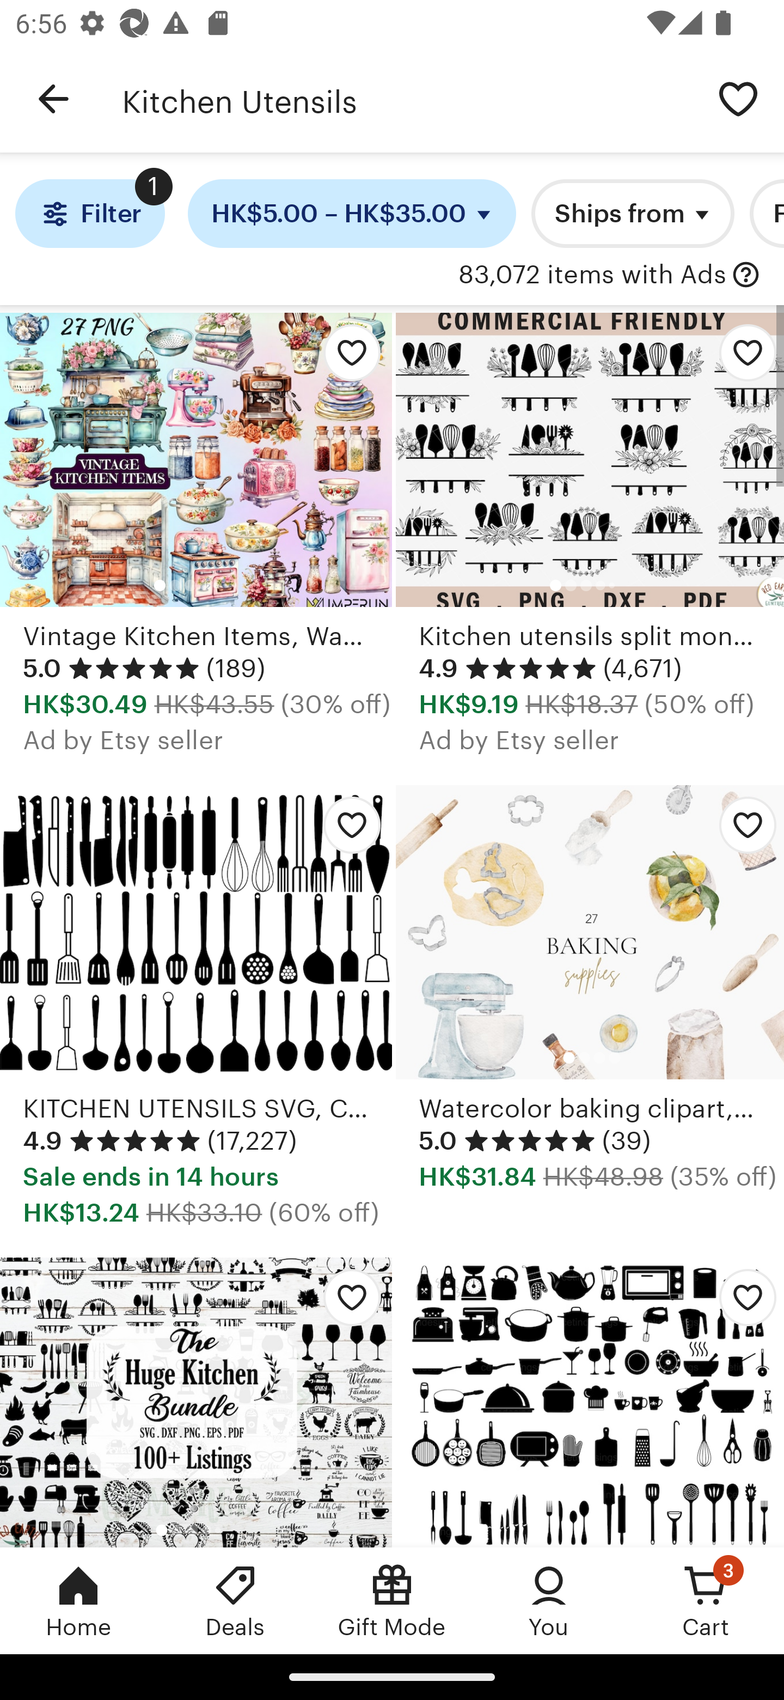 Image resolution: width=784 pixels, height=1700 pixels. Describe the element at coordinates (549, 1600) in the screenshot. I see `You` at that location.